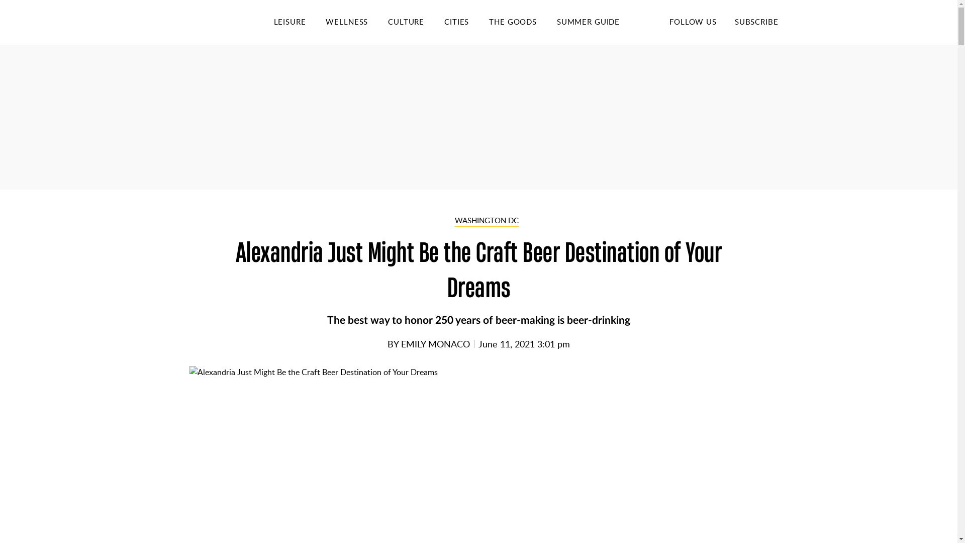  Describe the element at coordinates (693, 21) in the screenshot. I see `FOLLOW US` at that location.